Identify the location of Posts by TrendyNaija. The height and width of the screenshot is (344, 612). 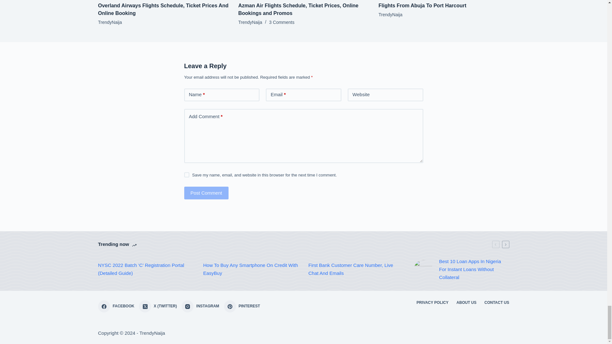
(391, 15).